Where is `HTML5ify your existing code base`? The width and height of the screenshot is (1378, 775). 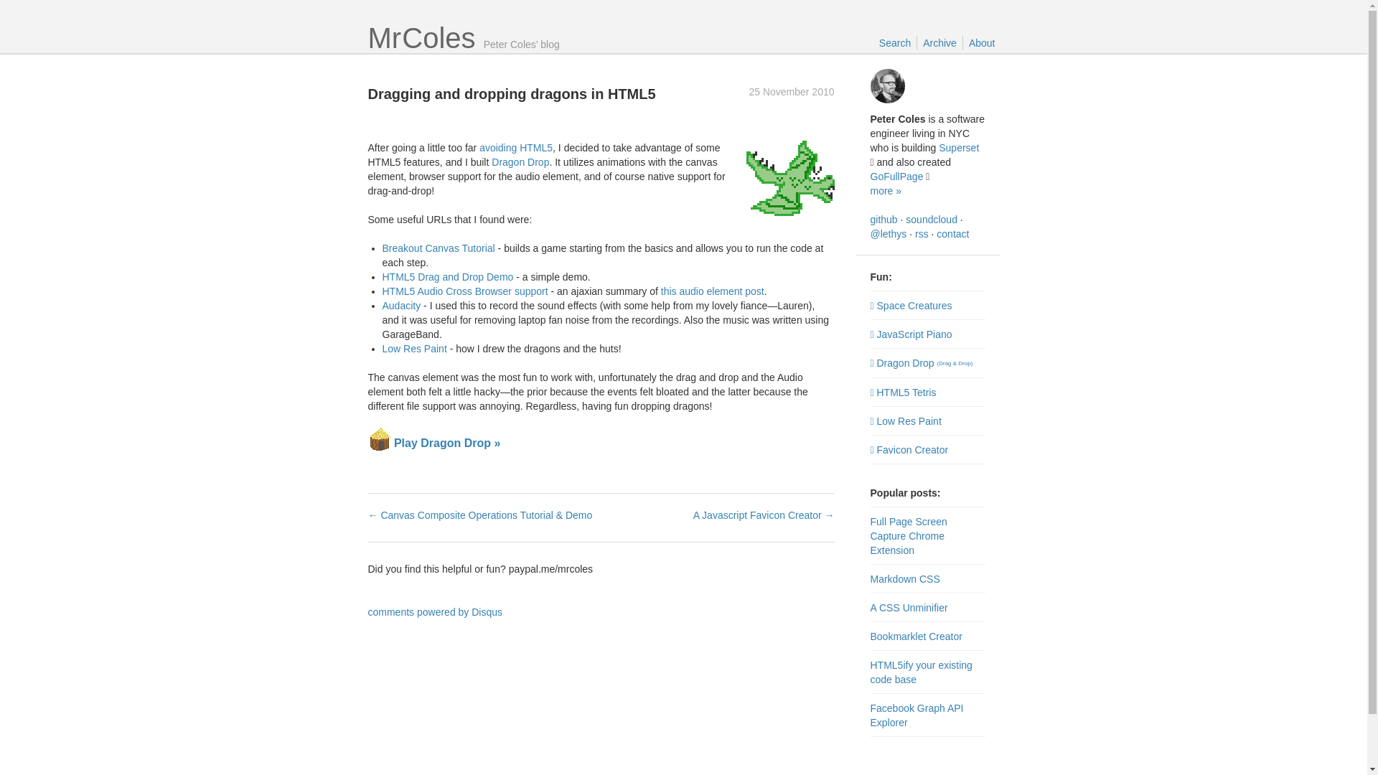
HTML5ify your existing code base is located at coordinates (920, 672).